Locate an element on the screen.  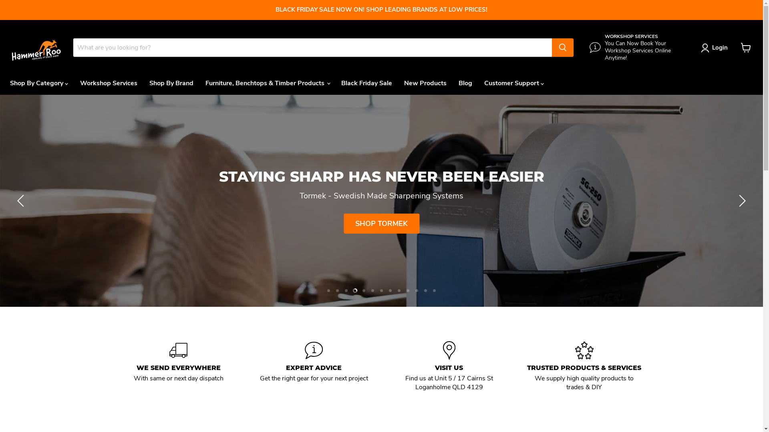
Black Friday Sale is located at coordinates (367, 83).